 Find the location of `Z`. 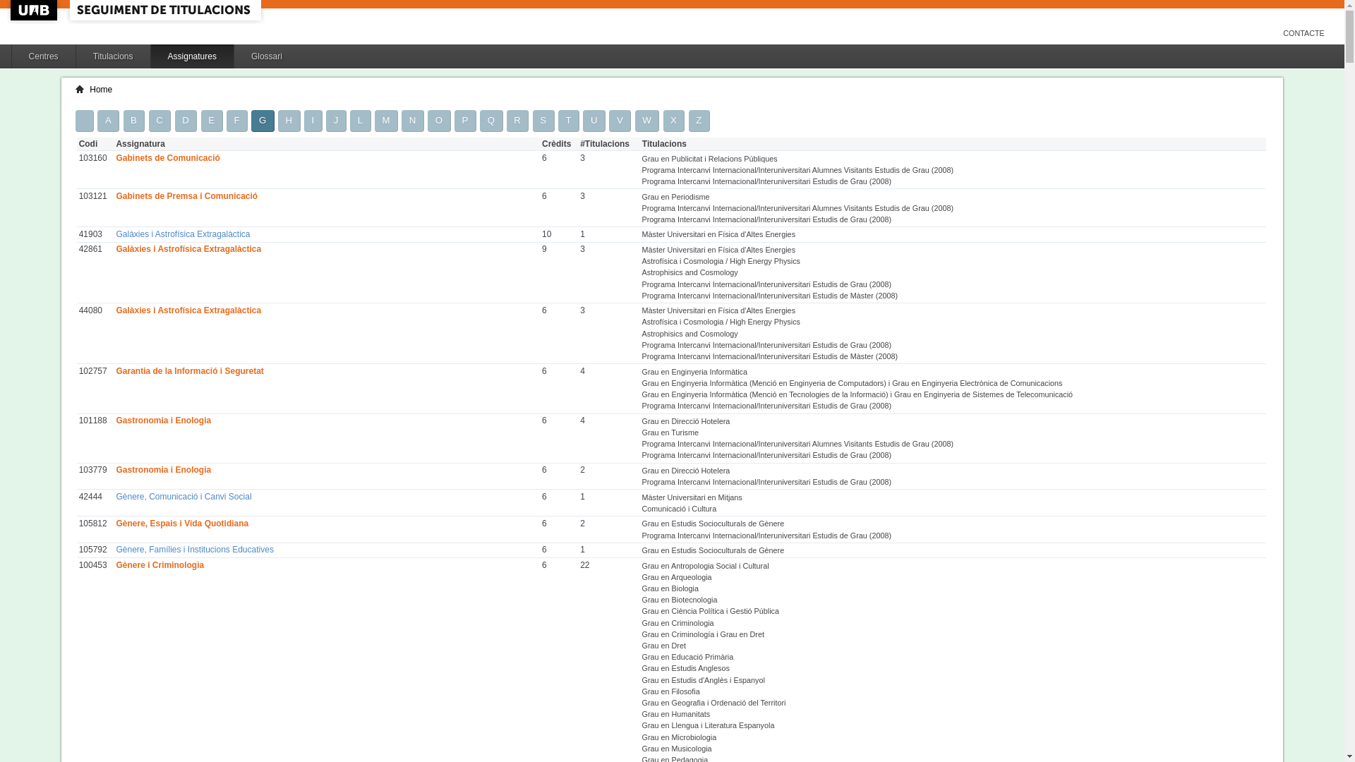

Z is located at coordinates (699, 120).